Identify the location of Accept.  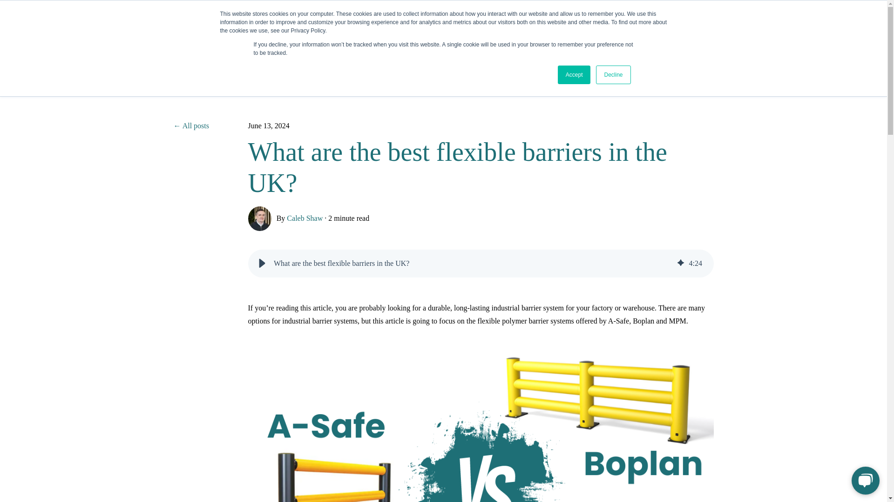
(575, 75).